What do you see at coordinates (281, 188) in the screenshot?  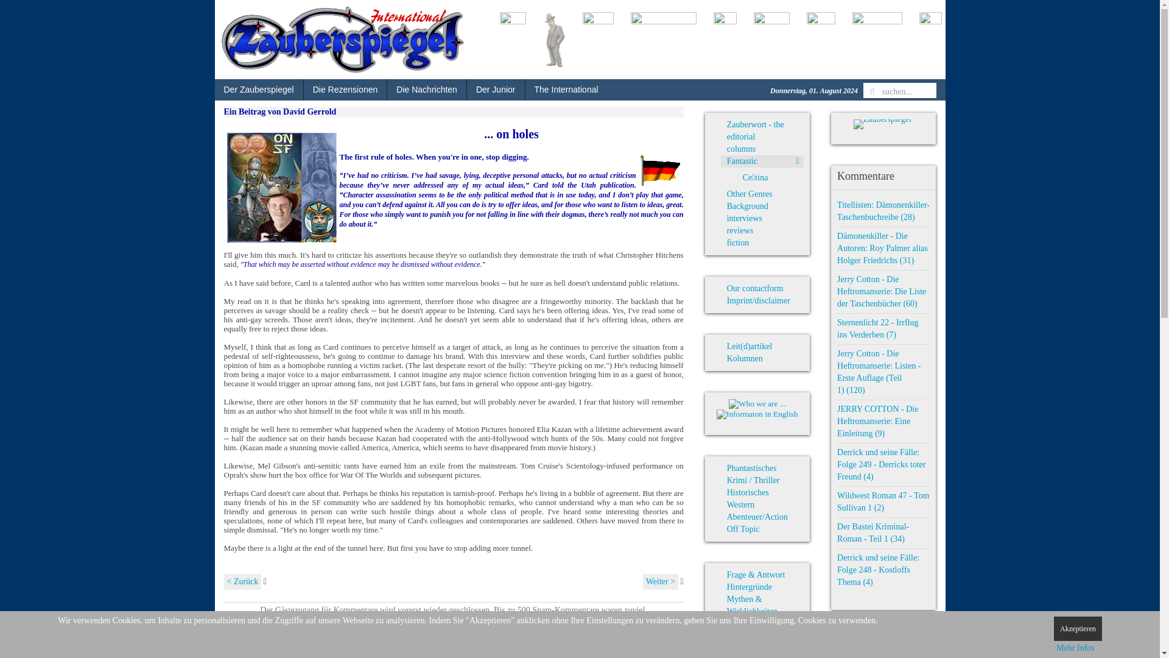 I see `My 2 cts` at bounding box center [281, 188].